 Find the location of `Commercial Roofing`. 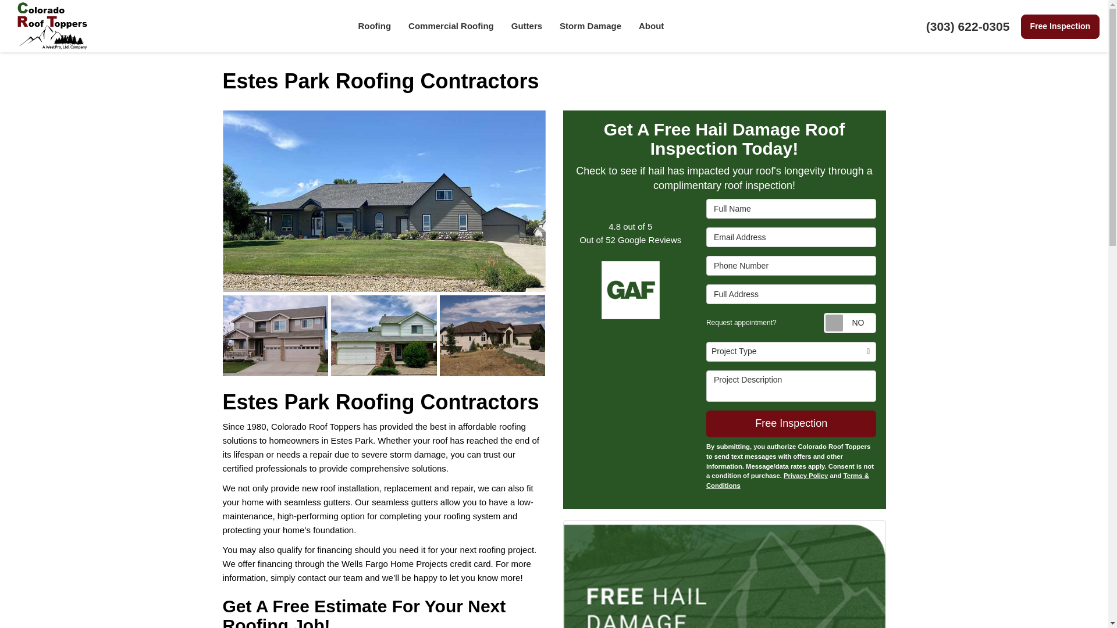

Commercial Roofing is located at coordinates (451, 26).